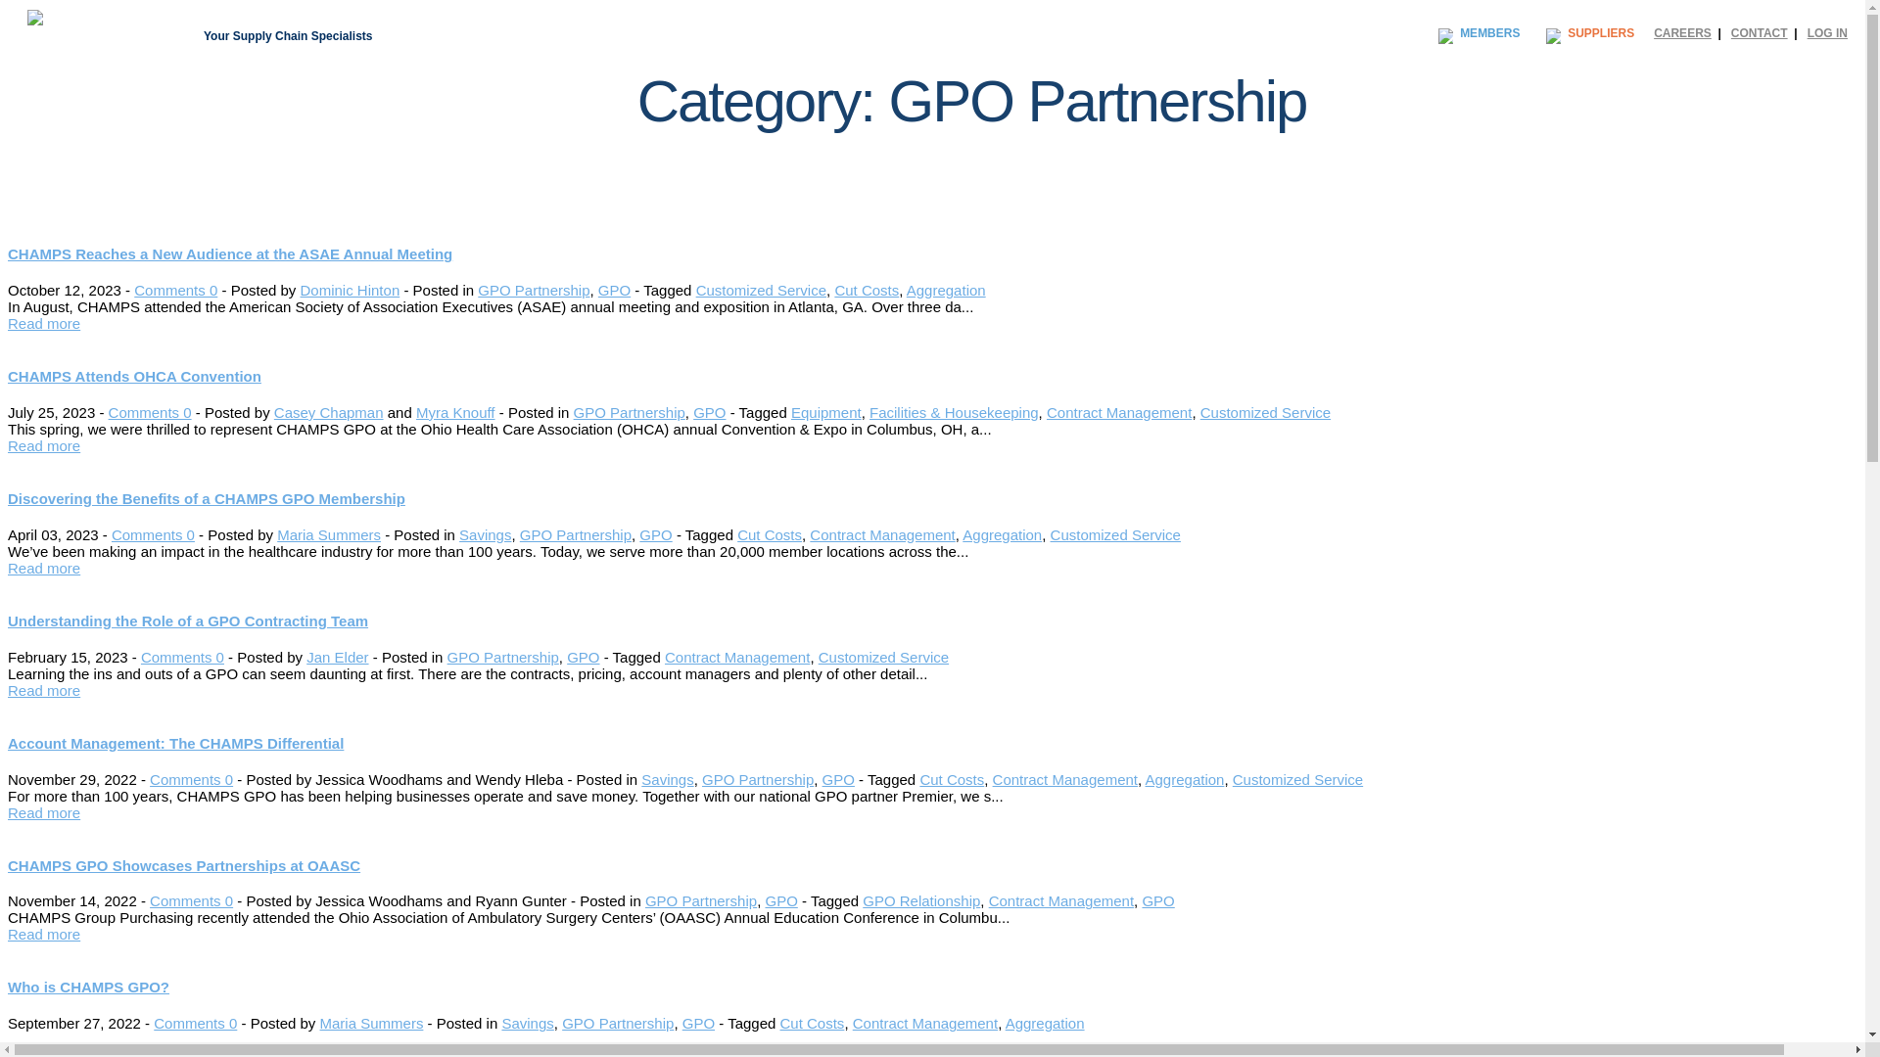 The image size is (1880, 1057). I want to click on GPO Partnership, so click(576, 534).